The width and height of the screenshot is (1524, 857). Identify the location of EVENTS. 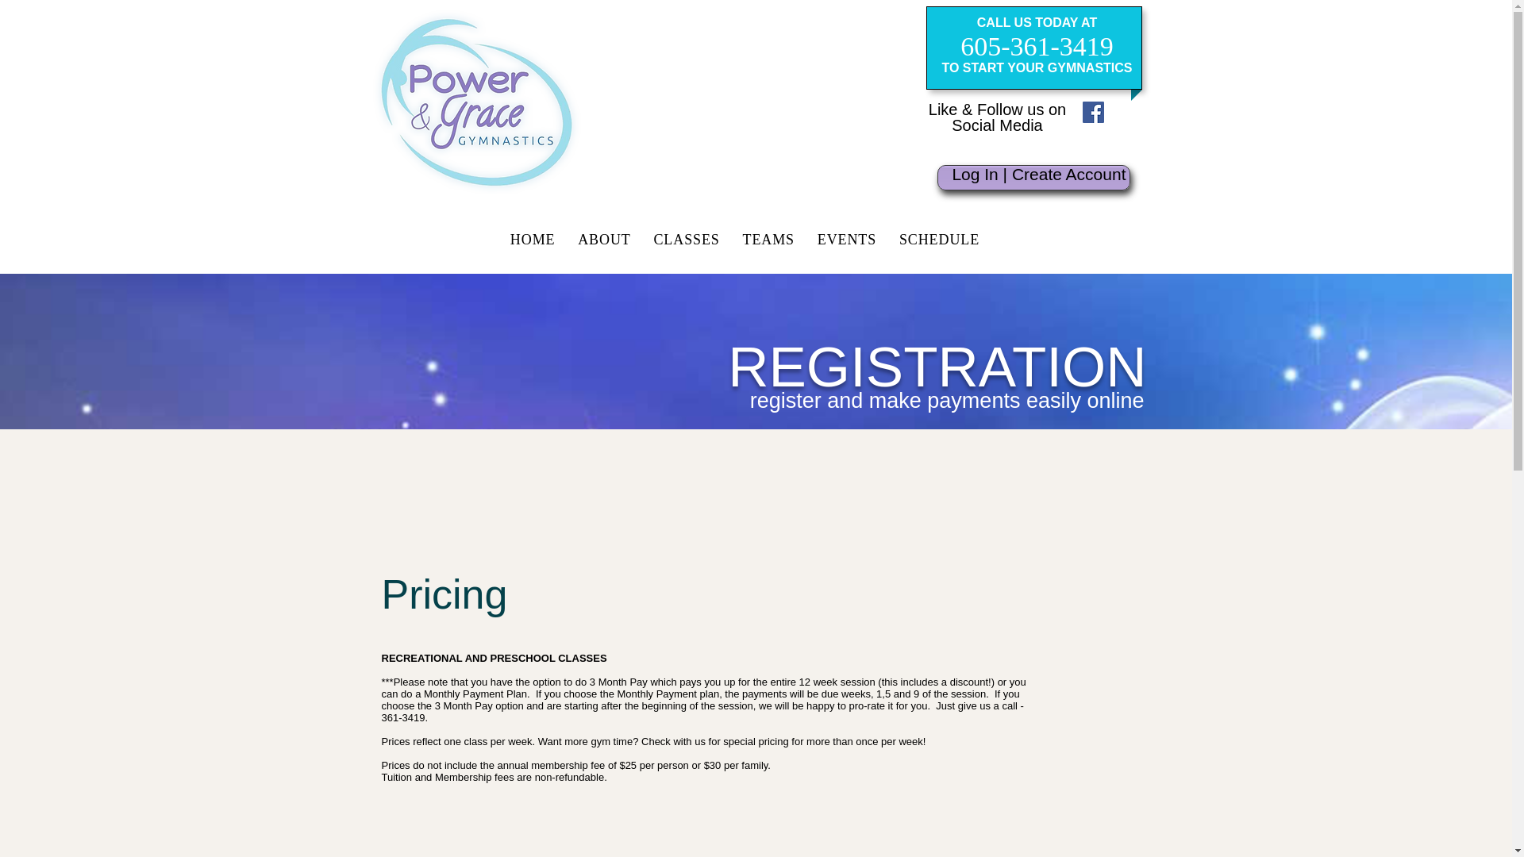
(846, 240).